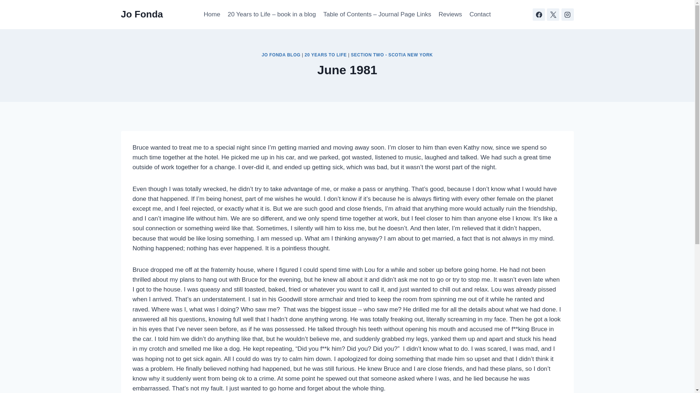 Image resolution: width=700 pixels, height=393 pixels. What do you see at coordinates (281, 55) in the screenshot?
I see `JO FONDA BLOG` at bounding box center [281, 55].